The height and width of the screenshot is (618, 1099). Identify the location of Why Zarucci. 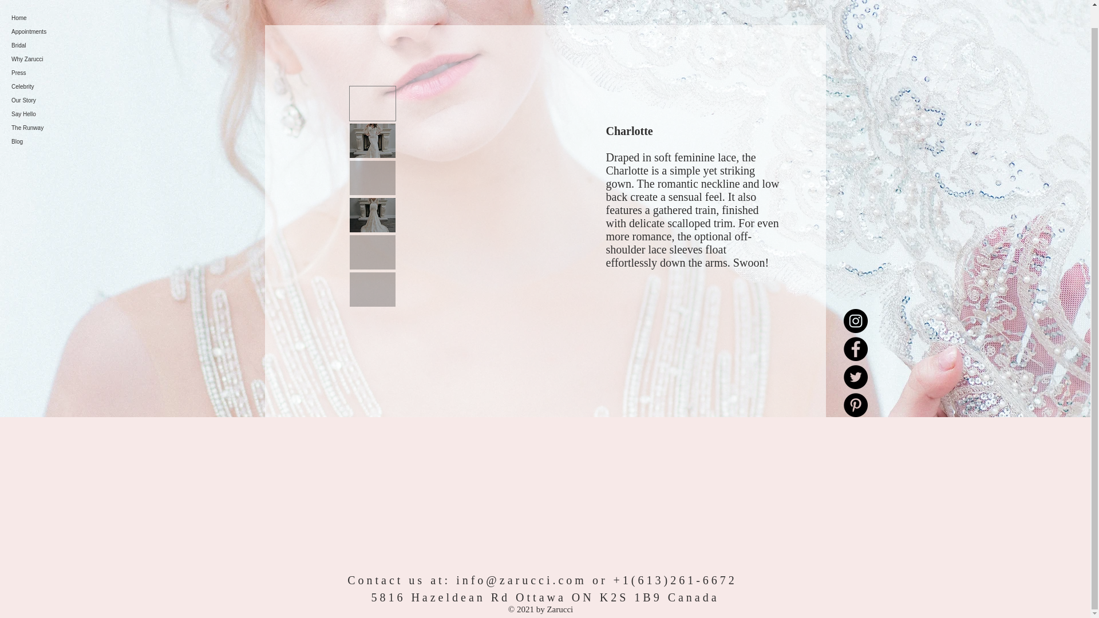
(54, 39).